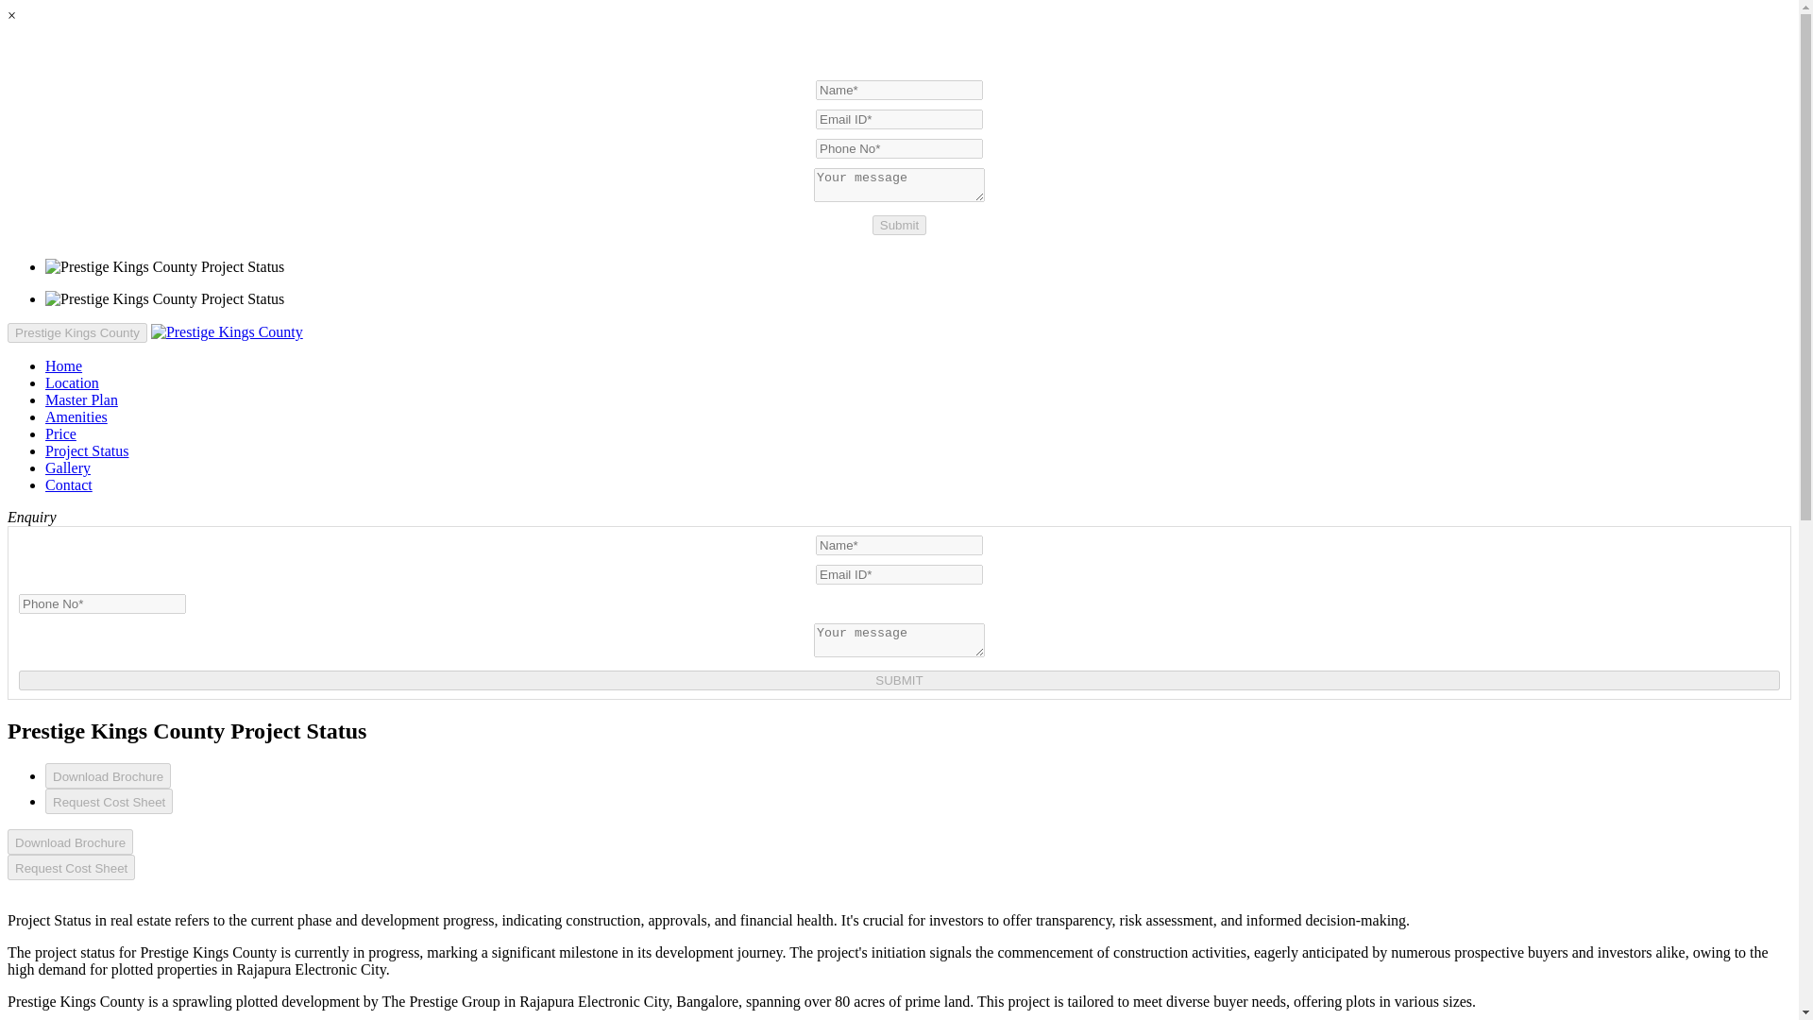 This screenshot has height=1020, width=1813. Describe the element at coordinates (899, 225) in the screenshot. I see `Submit` at that location.